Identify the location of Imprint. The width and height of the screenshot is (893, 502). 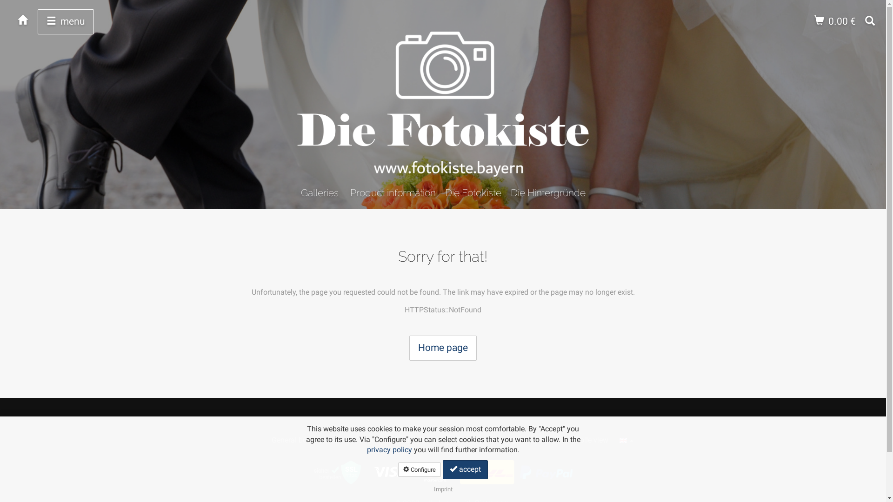
(371, 440).